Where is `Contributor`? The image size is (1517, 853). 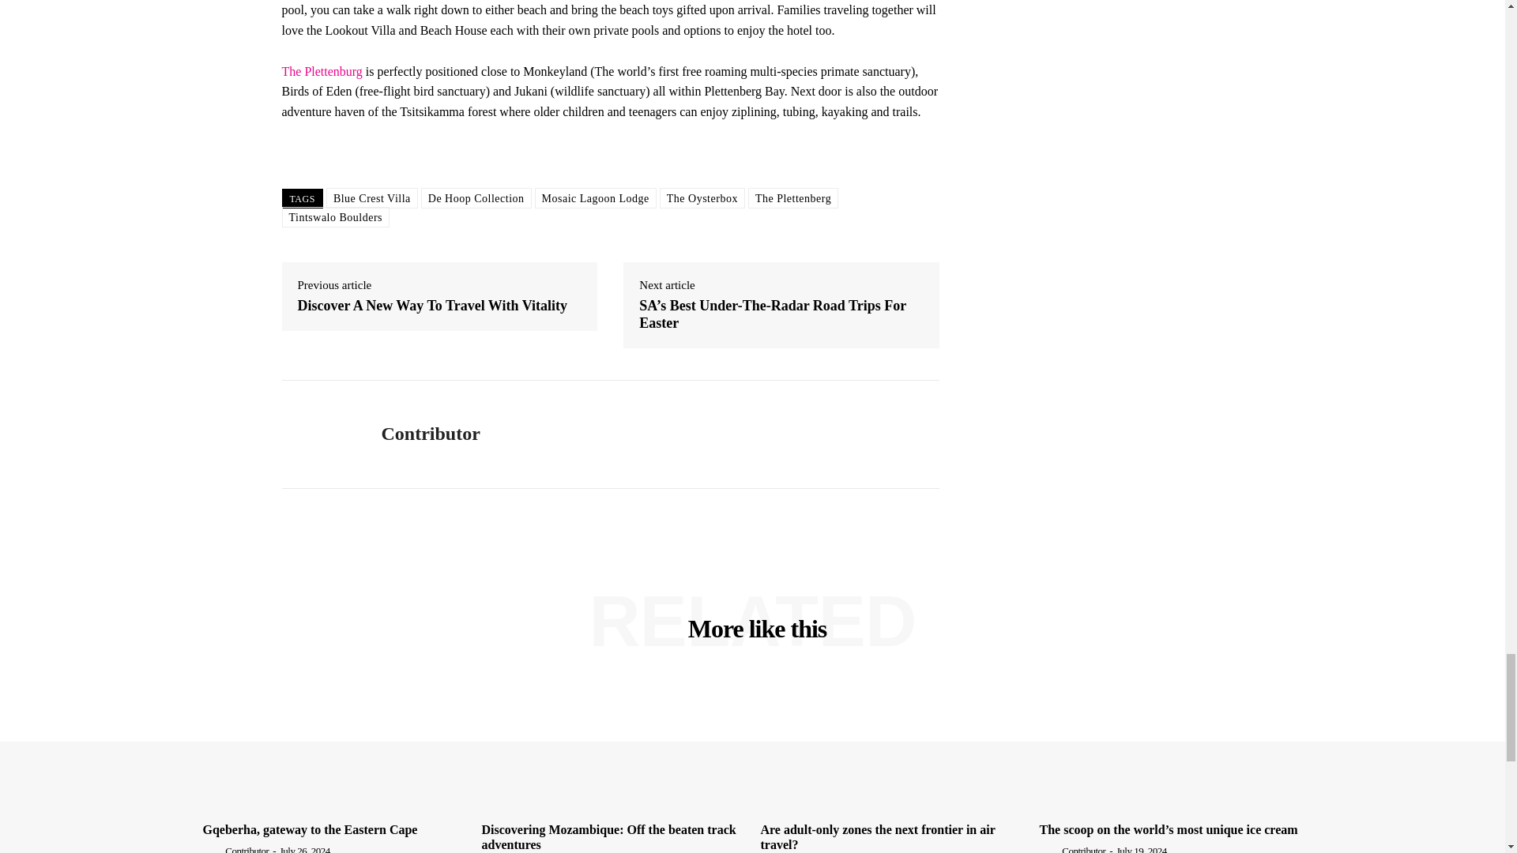
Contributor is located at coordinates (318, 434).